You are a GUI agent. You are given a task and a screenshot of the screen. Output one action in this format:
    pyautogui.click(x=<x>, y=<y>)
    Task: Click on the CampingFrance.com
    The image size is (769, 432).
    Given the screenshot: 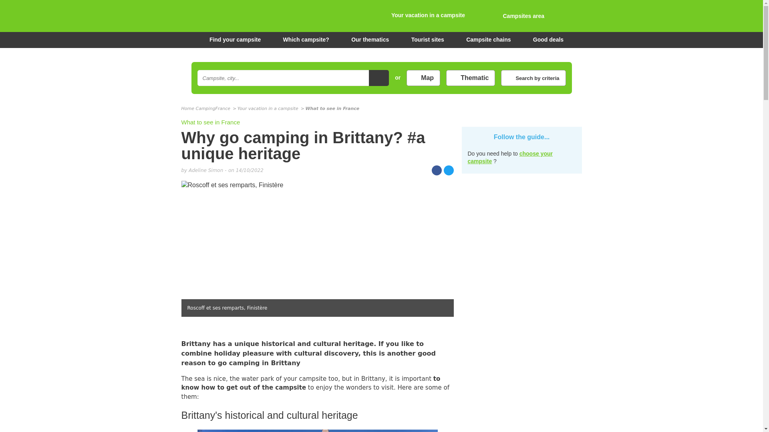 What is the action you would take?
    pyautogui.click(x=381, y=16)
    